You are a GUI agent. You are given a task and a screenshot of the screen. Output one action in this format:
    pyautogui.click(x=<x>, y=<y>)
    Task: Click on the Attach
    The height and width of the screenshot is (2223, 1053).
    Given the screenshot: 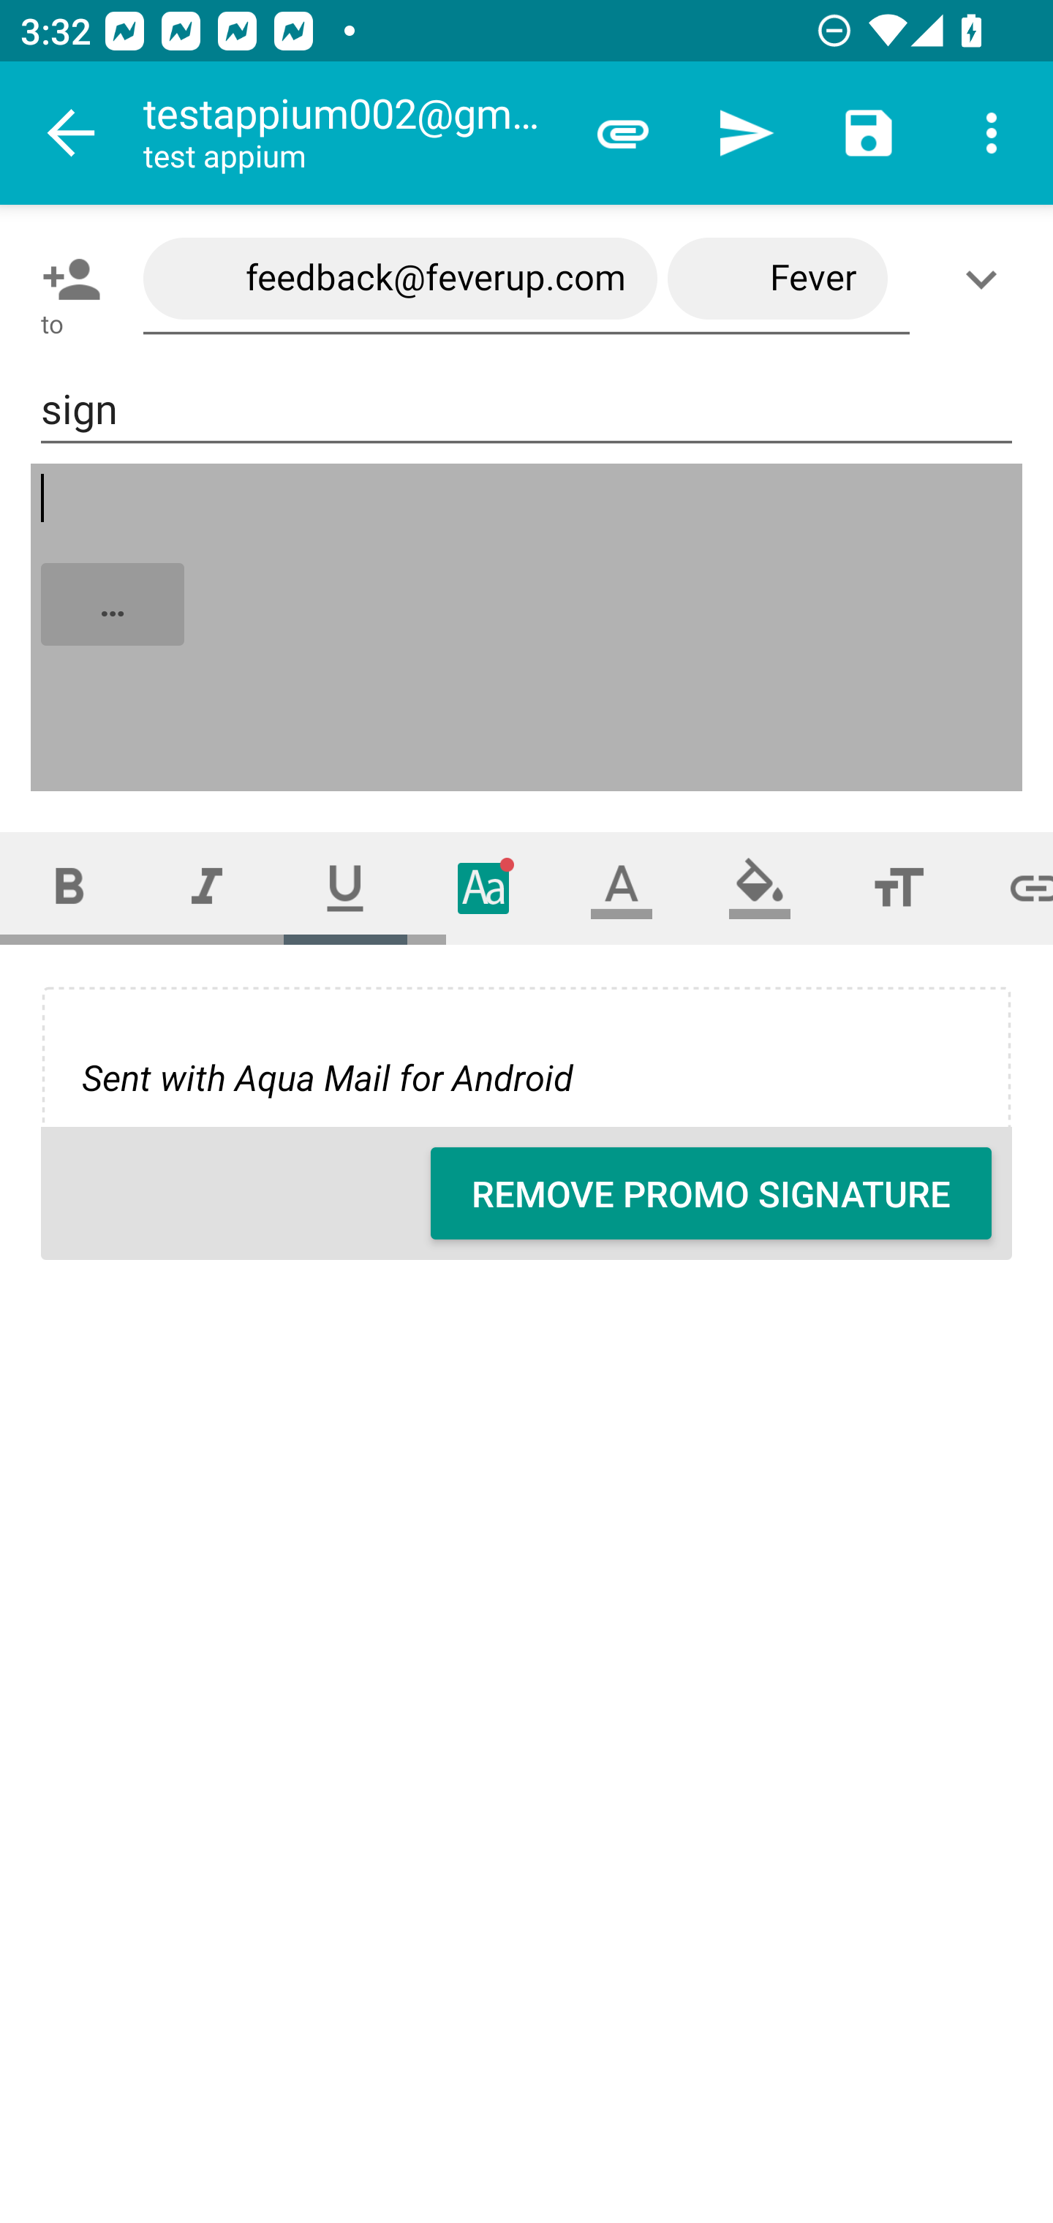 What is the action you would take?
    pyautogui.click(x=623, y=133)
    